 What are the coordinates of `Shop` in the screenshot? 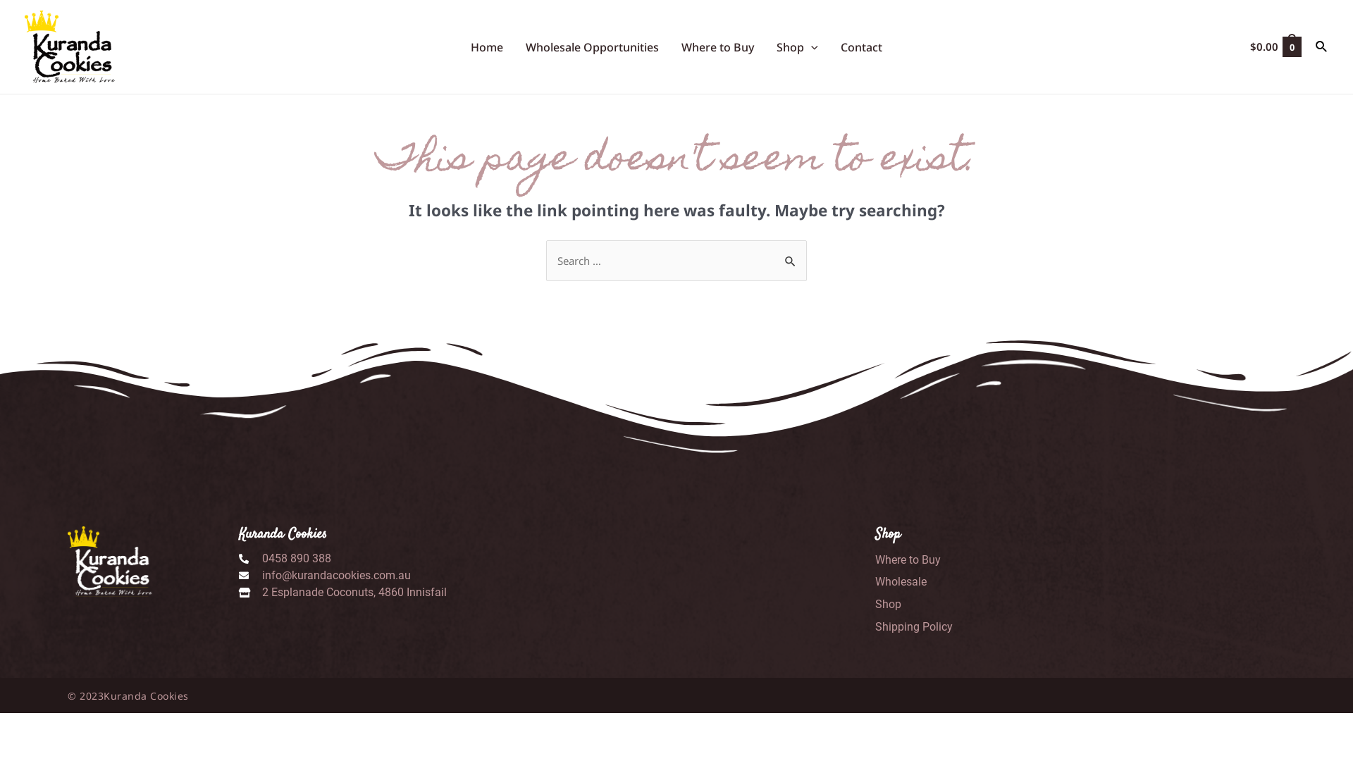 It's located at (798, 47).